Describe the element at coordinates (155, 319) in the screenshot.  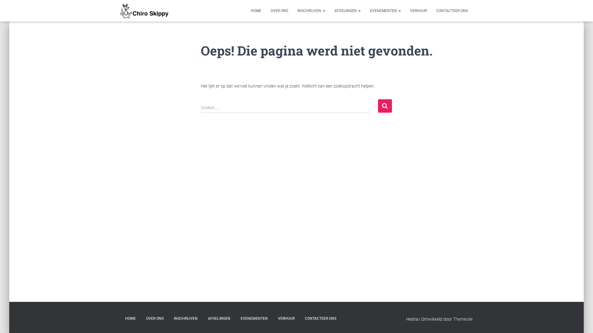
I see `OVER ONS` at that location.